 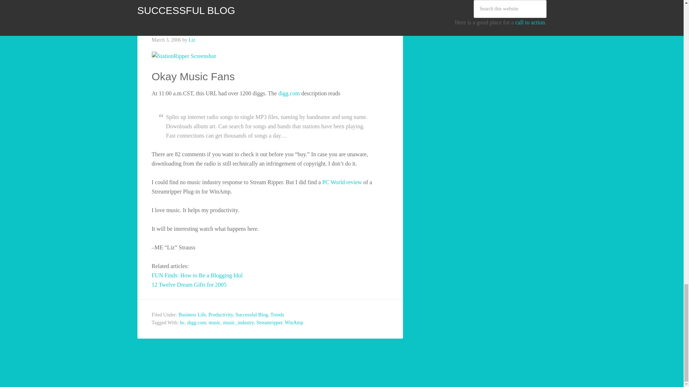 I want to click on Liz, so click(x=192, y=39).